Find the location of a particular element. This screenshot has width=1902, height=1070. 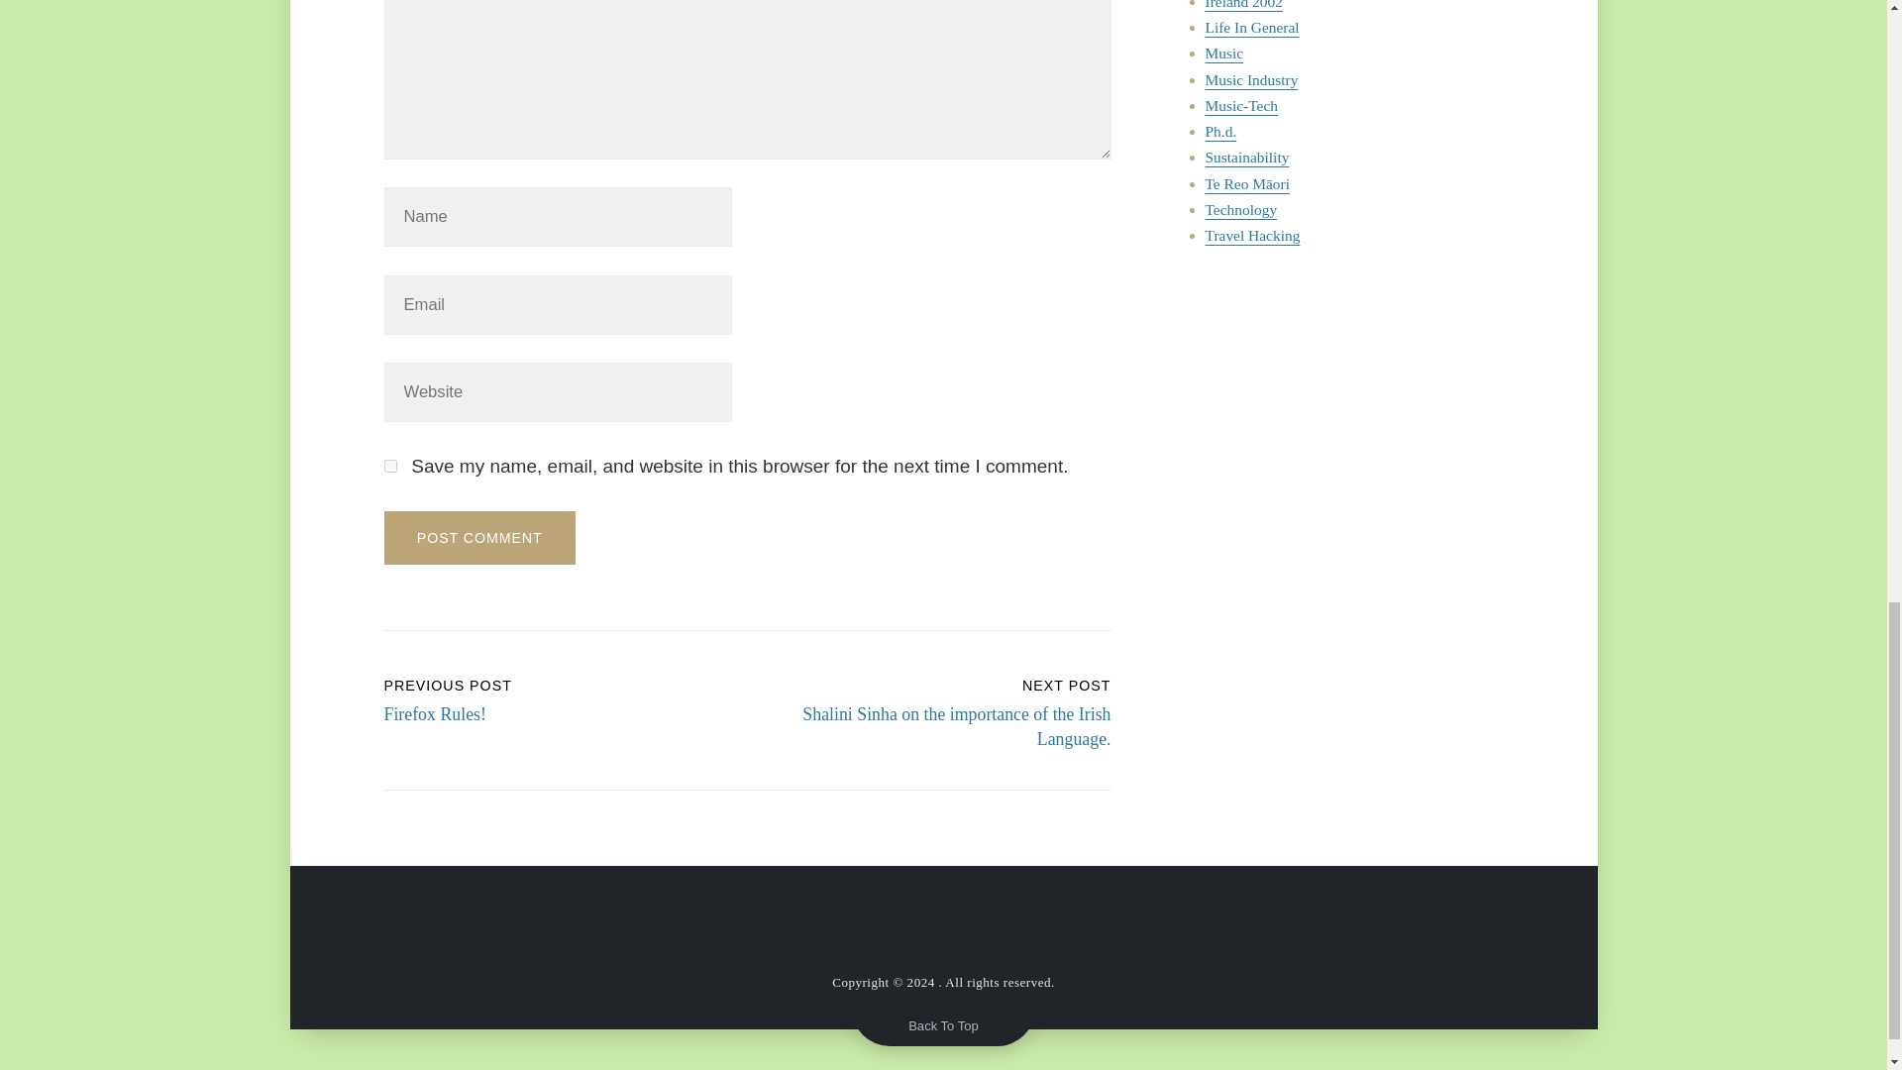

Back To Top is located at coordinates (943, 1025).